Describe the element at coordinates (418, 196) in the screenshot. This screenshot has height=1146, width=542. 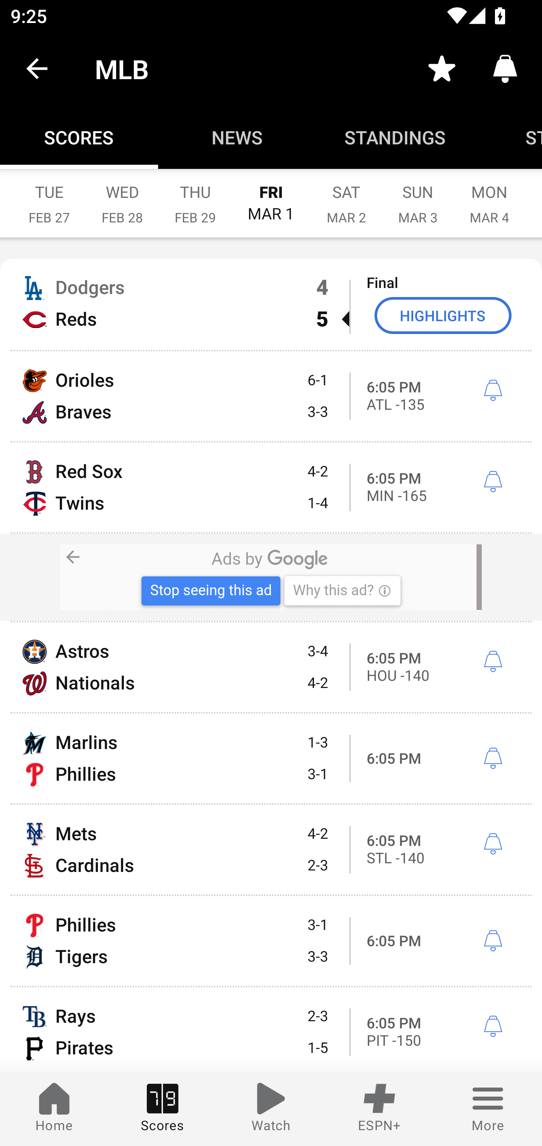
I see `SUN MAR 3` at that location.